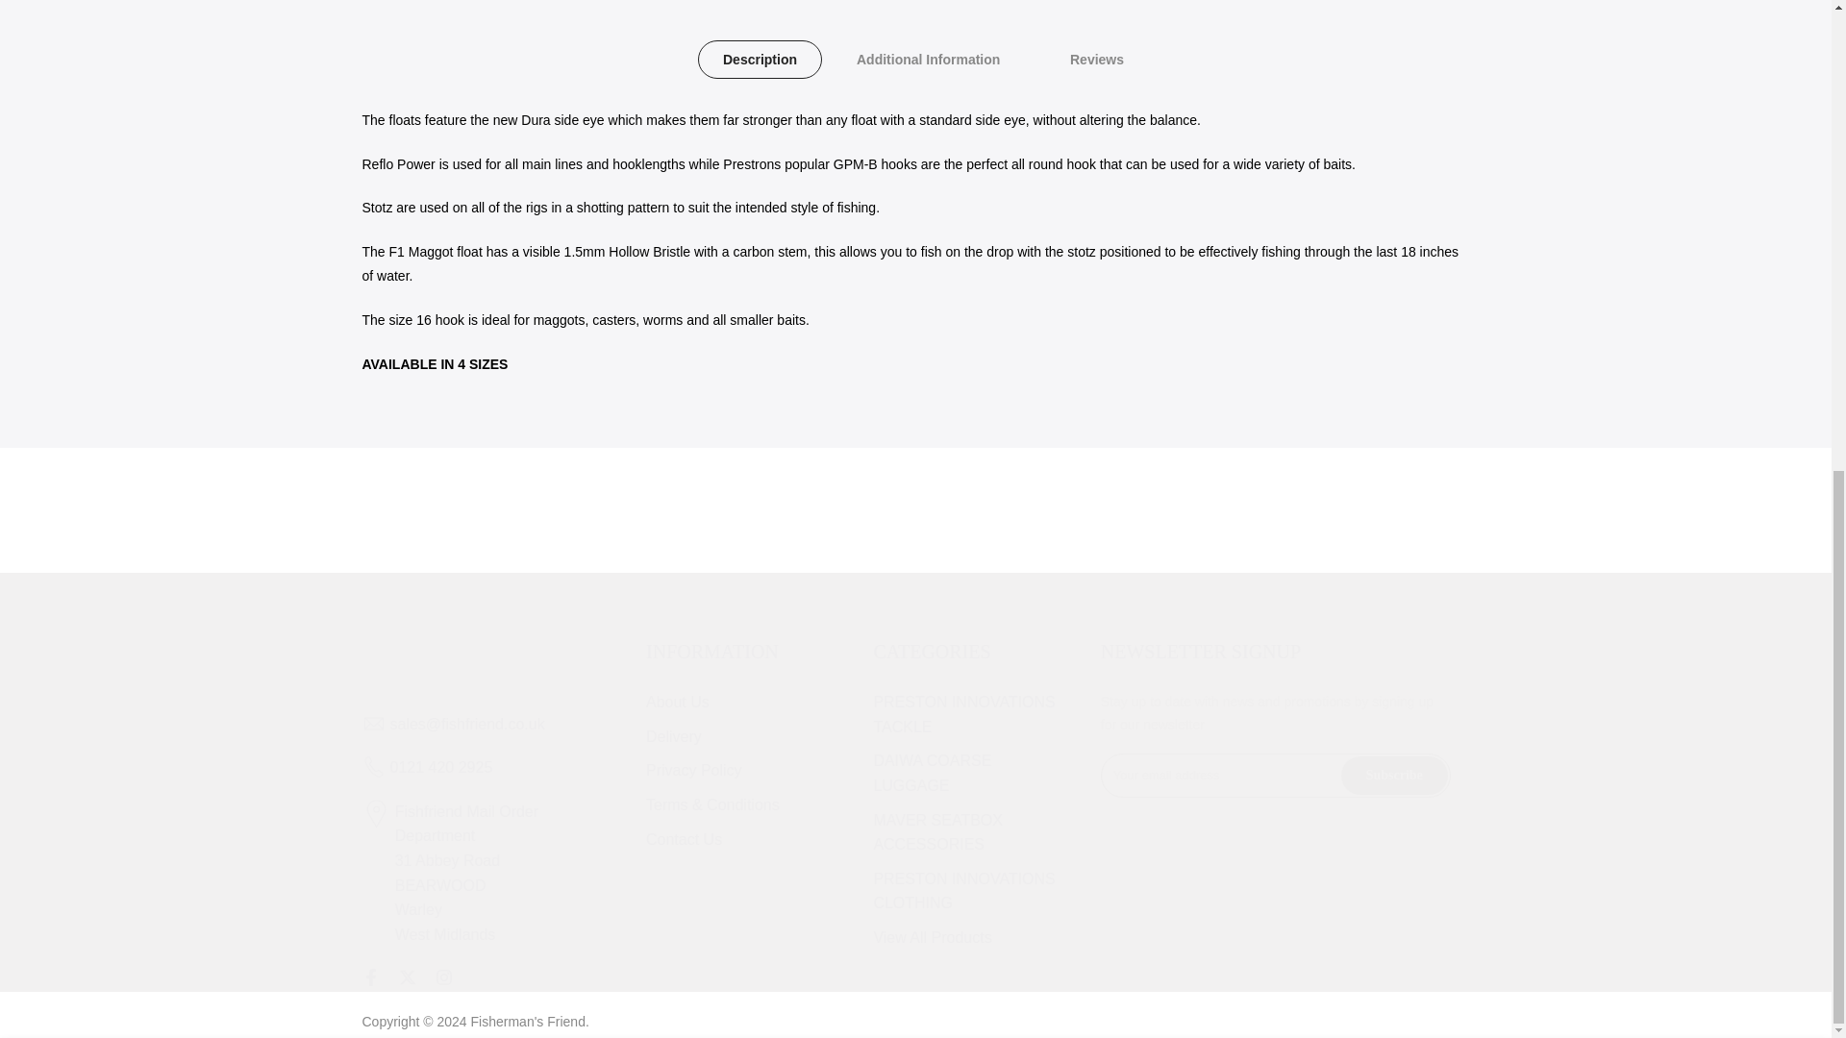  Describe the element at coordinates (927, 60) in the screenshot. I see `Additional Information` at that location.